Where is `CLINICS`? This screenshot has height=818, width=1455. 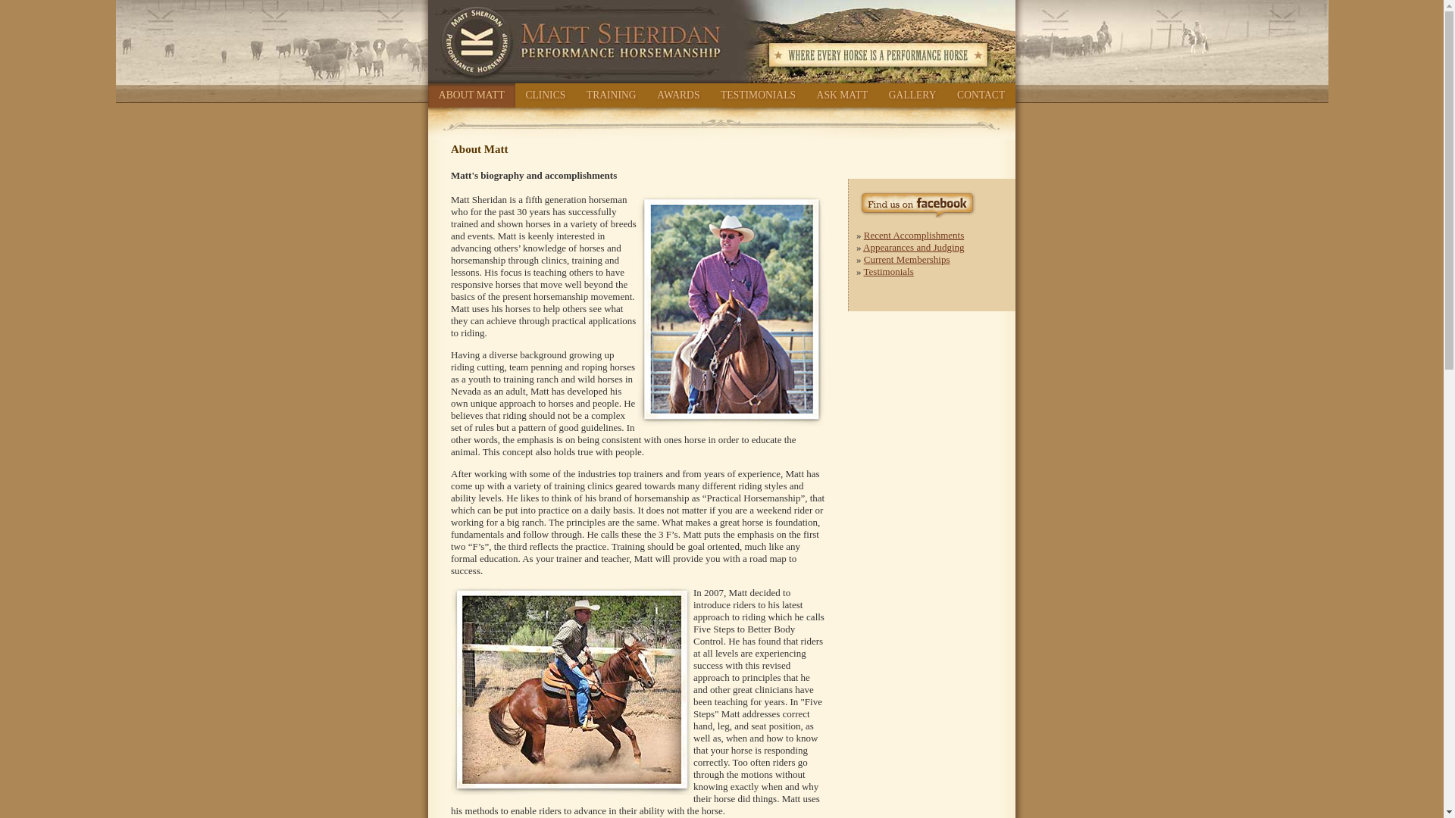 CLINICS is located at coordinates (546, 95).